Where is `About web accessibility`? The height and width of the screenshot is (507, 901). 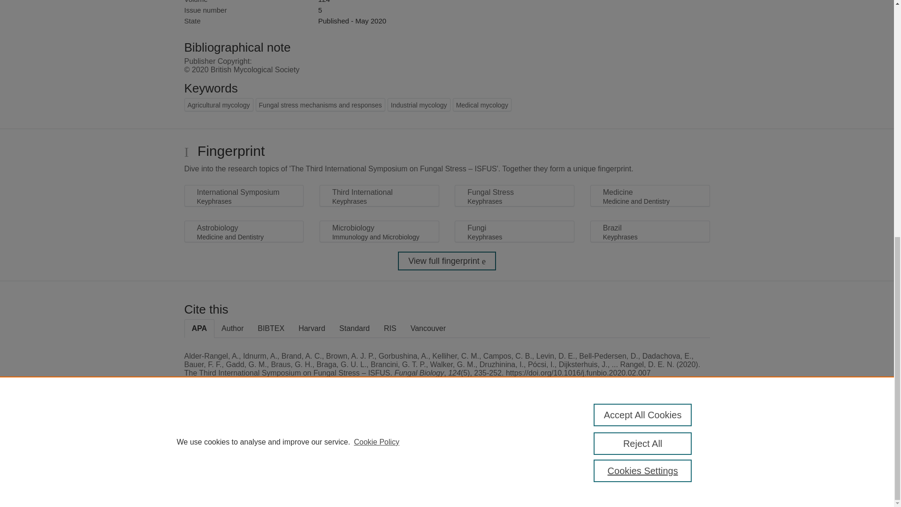
About web accessibility is located at coordinates (674, 442).